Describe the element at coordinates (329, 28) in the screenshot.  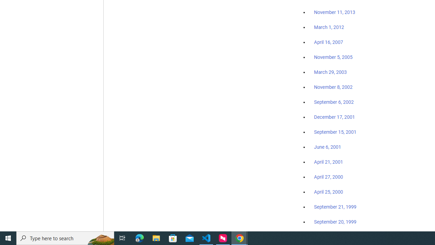
I see `March 1, 2012` at that location.